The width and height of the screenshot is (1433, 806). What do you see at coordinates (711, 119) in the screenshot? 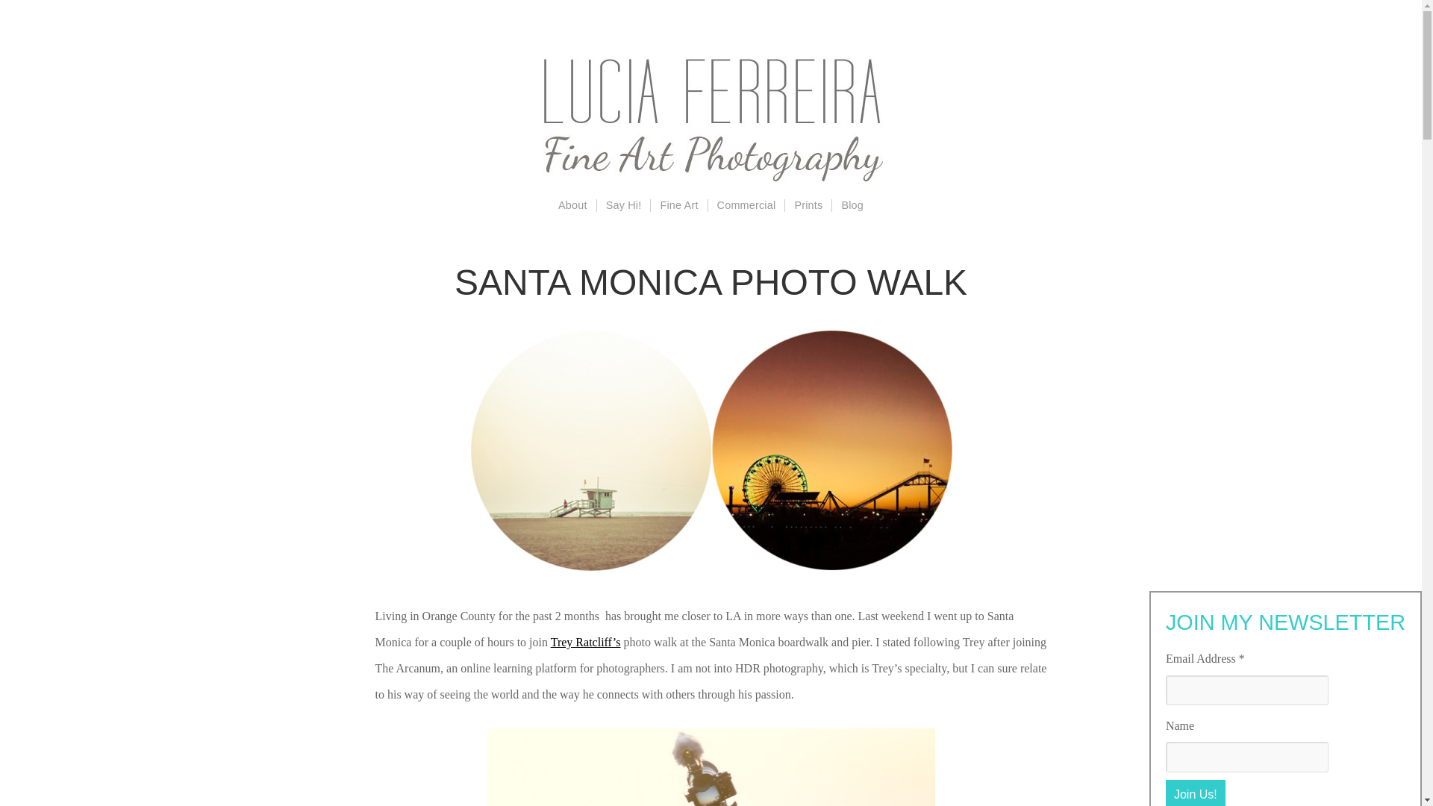
I see `Lulight` at bounding box center [711, 119].